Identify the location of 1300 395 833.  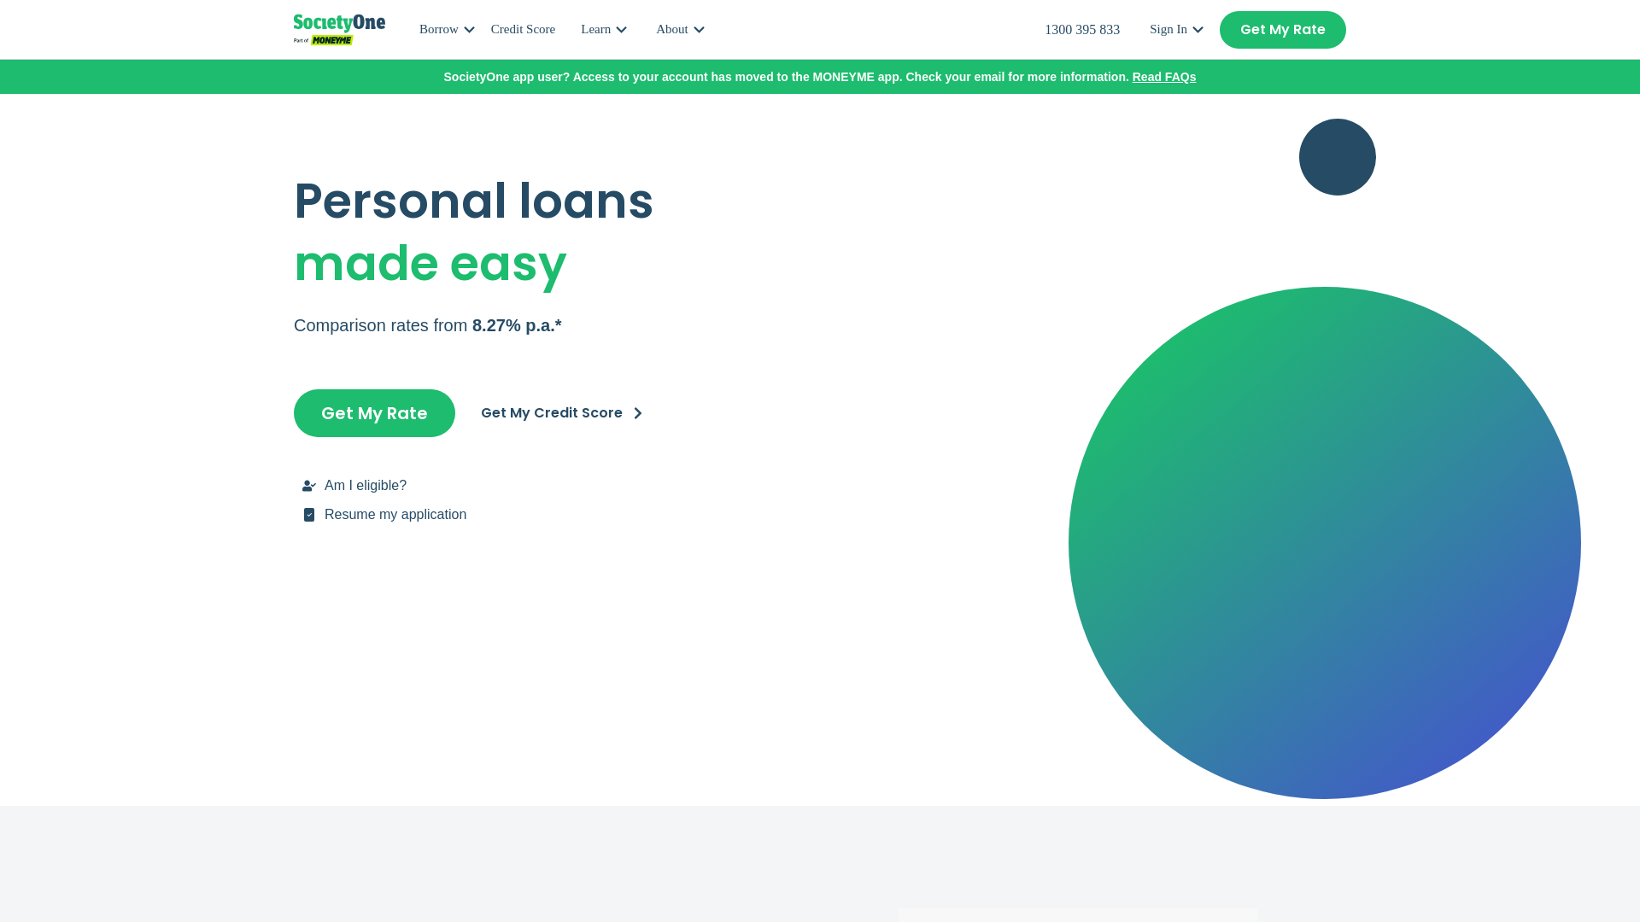
(1082, 29).